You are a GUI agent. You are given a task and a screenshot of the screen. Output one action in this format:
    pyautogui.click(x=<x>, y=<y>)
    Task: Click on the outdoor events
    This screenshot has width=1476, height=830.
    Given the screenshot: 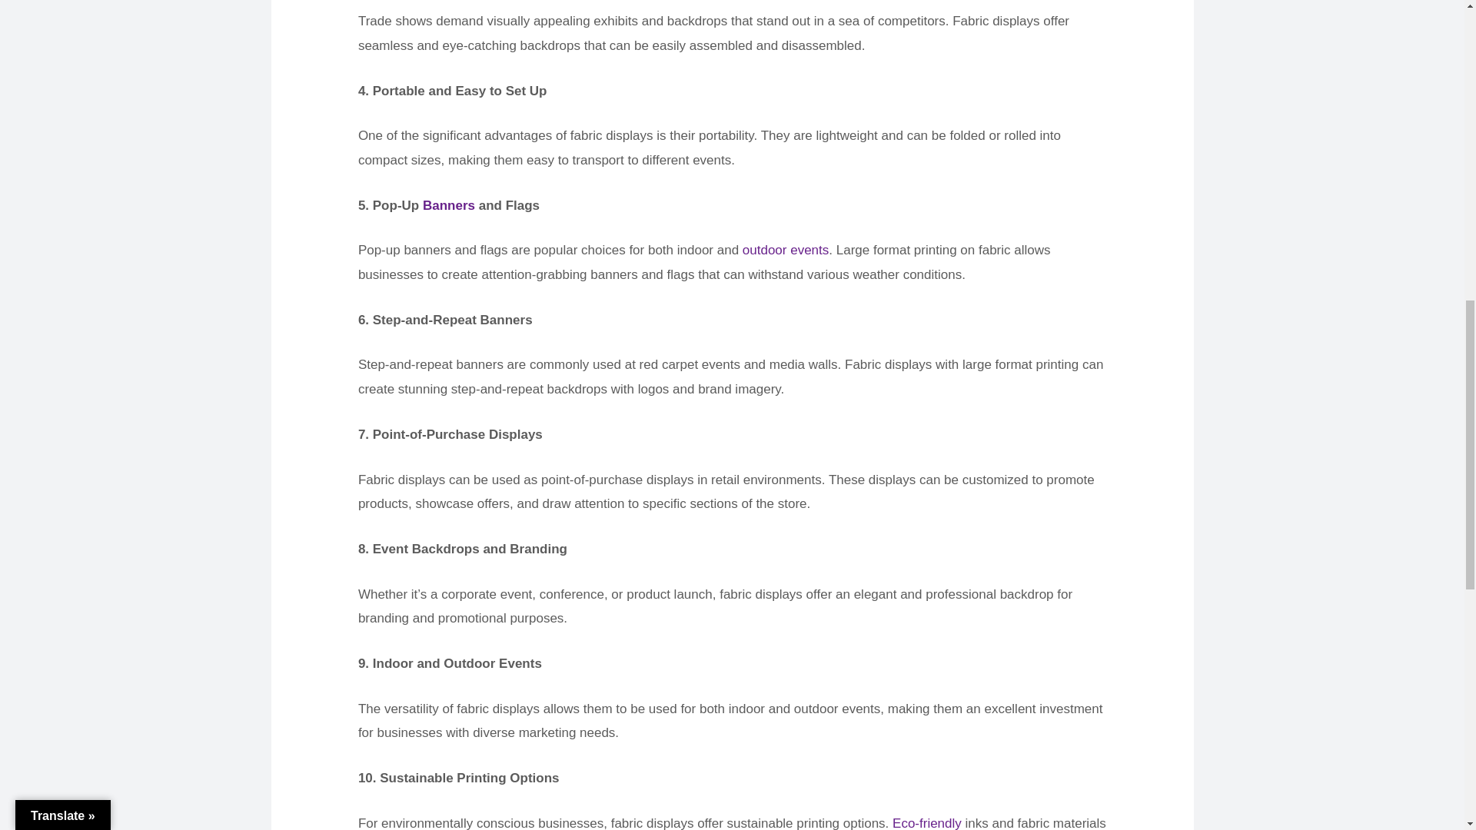 What is the action you would take?
    pyautogui.click(x=785, y=250)
    